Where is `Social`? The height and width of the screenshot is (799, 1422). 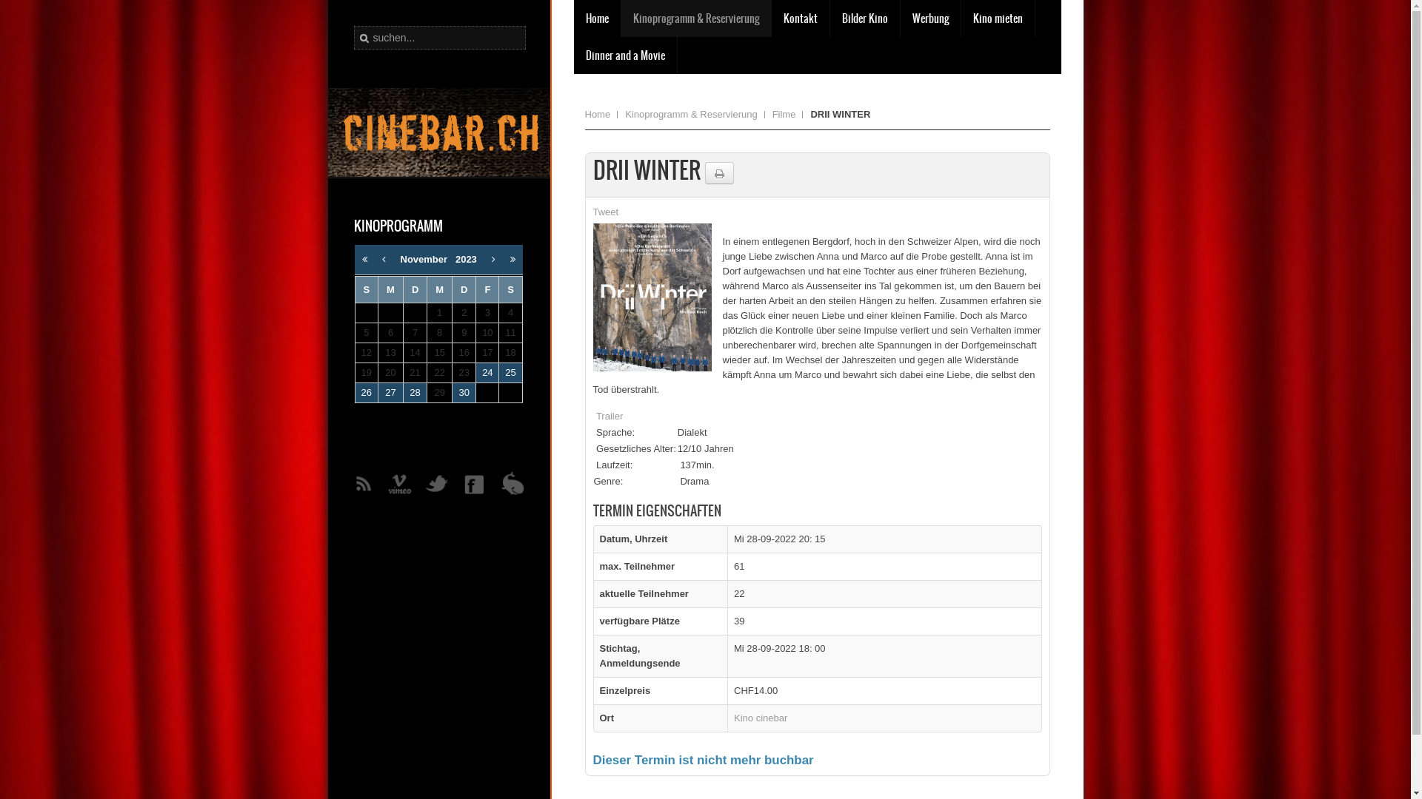 Social is located at coordinates (439, 485).